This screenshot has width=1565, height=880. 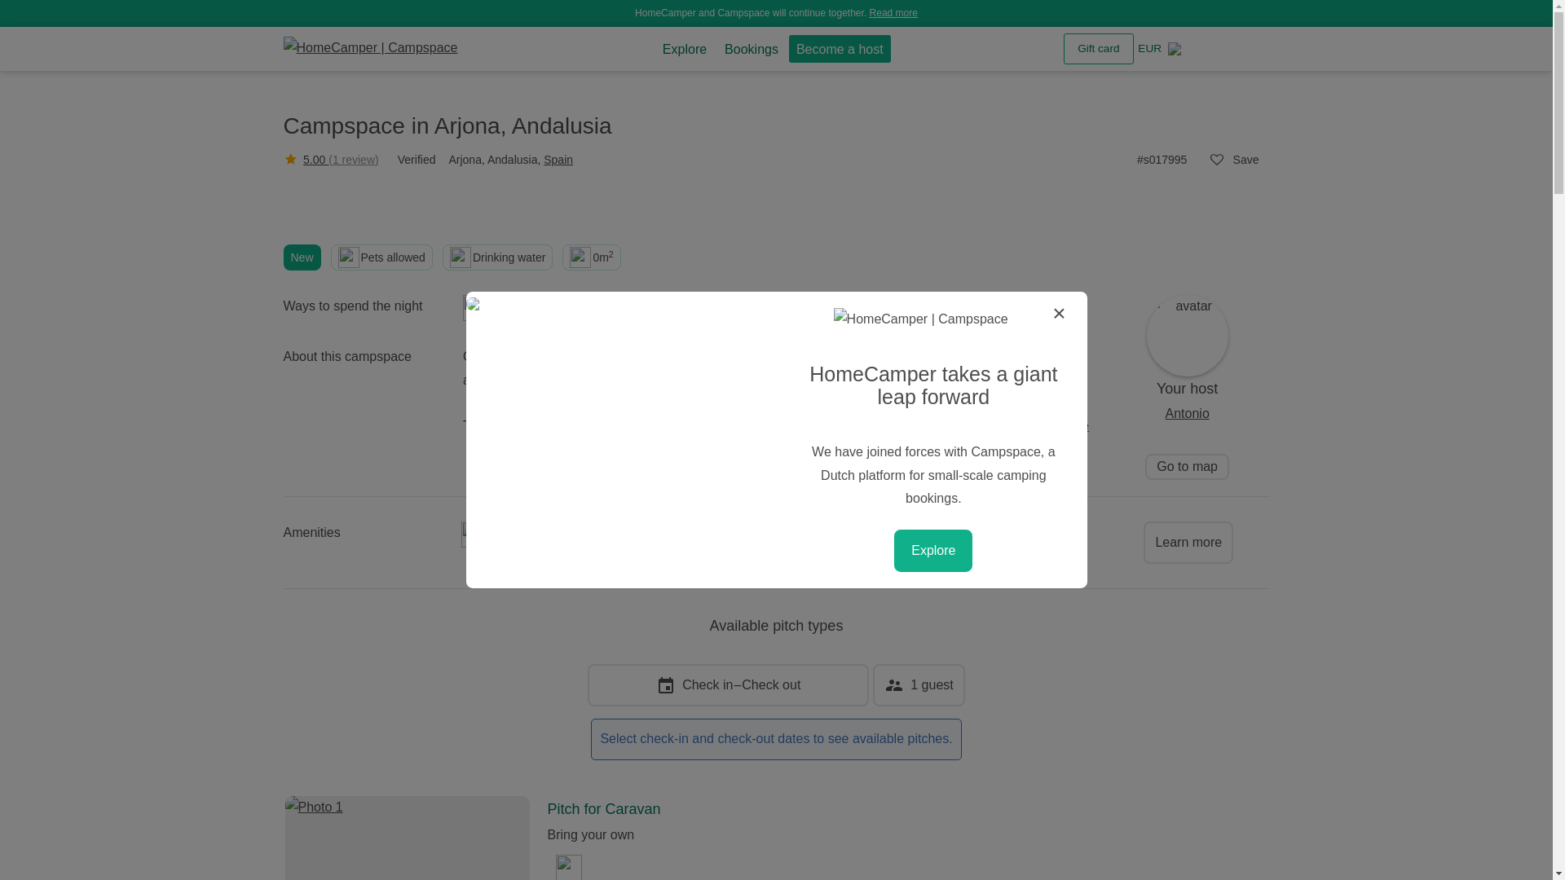 What do you see at coordinates (1149, 49) in the screenshot?
I see `EUR` at bounding box center [1149, 49].